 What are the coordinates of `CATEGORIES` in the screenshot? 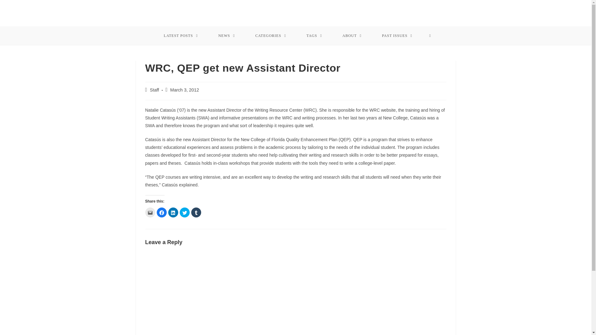 It's located at (271, 35).